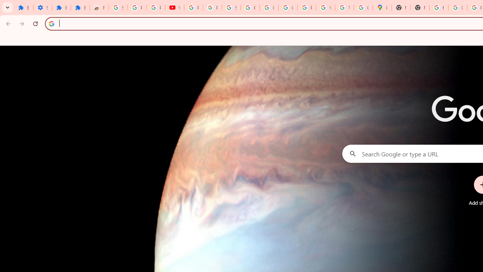 The width and height of the screenshot is (483, 272). I want to click on Extensions, so click(62, 8).